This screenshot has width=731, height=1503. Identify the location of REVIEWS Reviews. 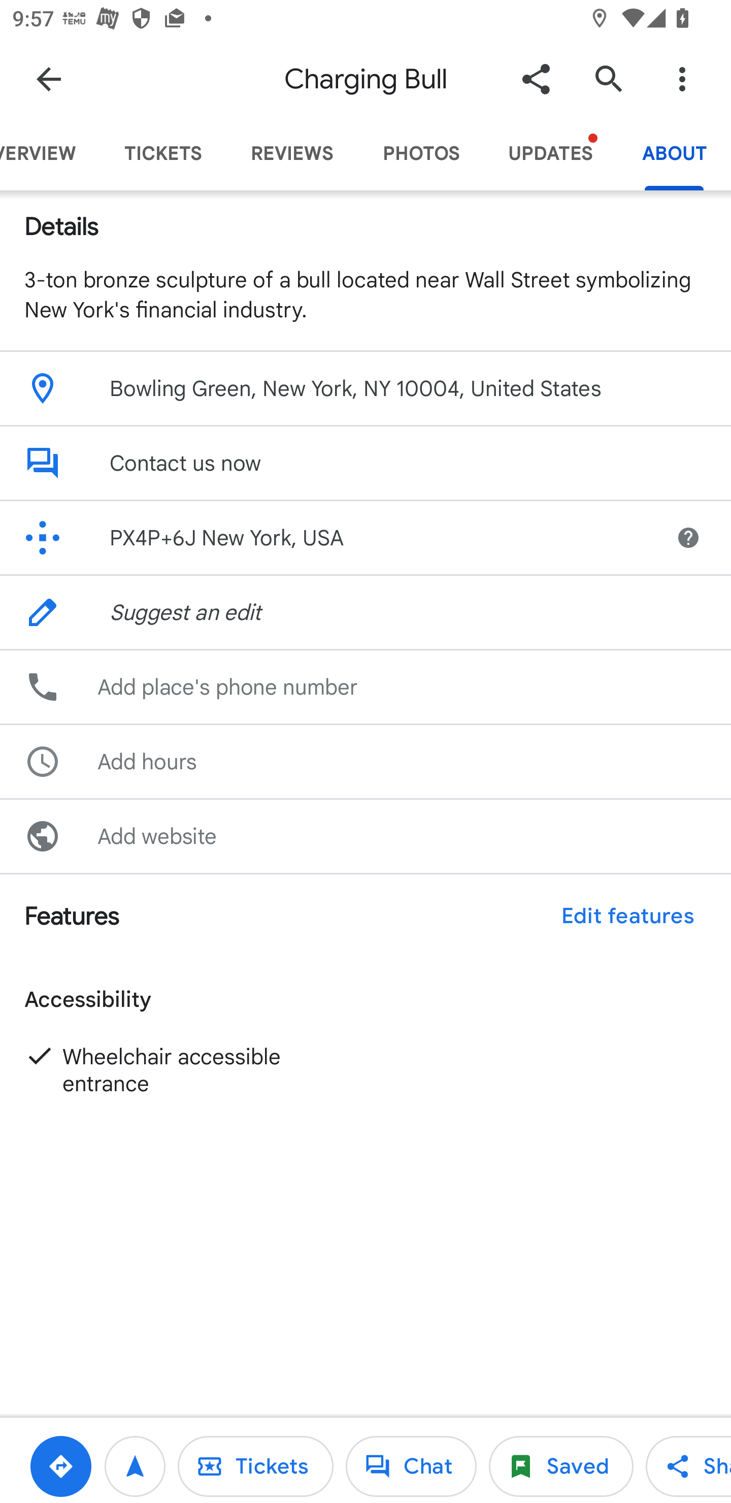
(292, 153).